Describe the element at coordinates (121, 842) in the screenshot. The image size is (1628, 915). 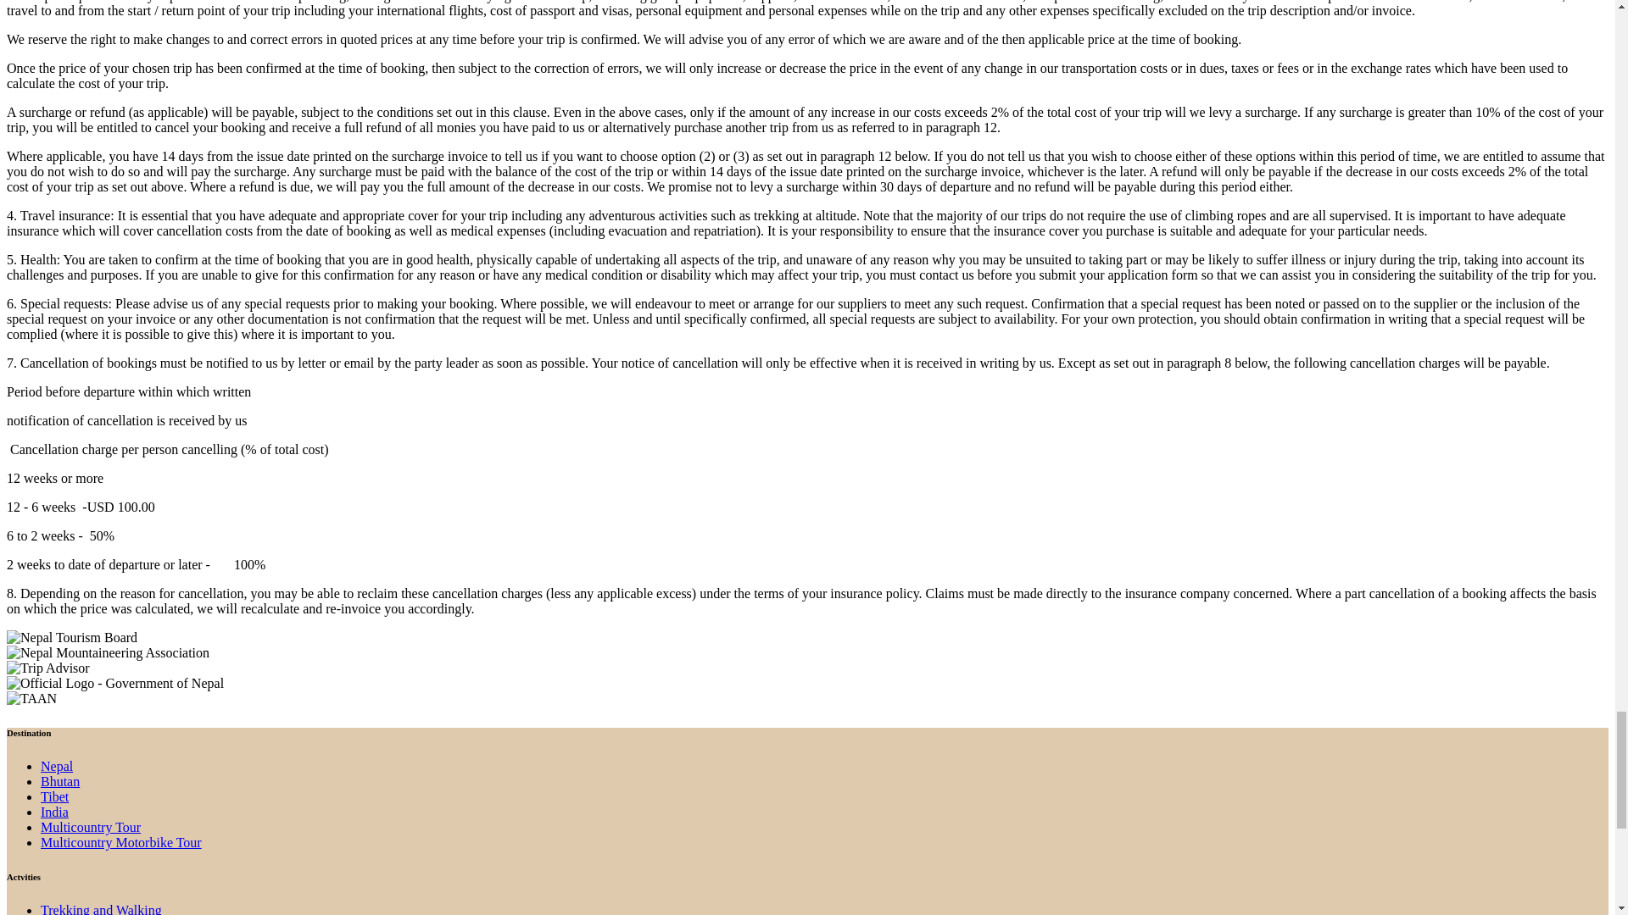
I see `Multicountry Motorbike Tour` at that location.